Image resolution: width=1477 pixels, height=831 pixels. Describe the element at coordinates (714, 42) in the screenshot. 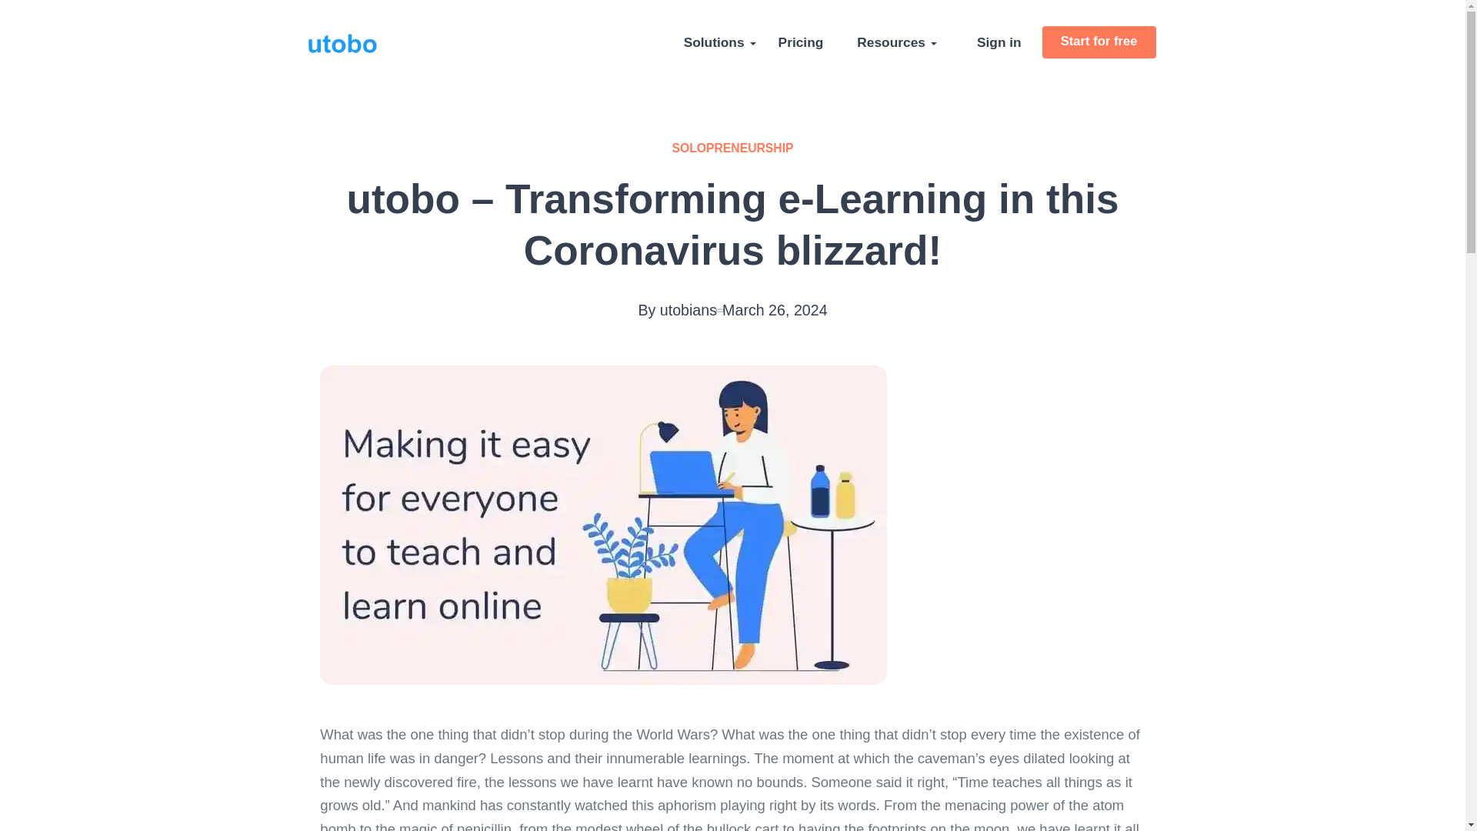

I see `Solutions` at that location.